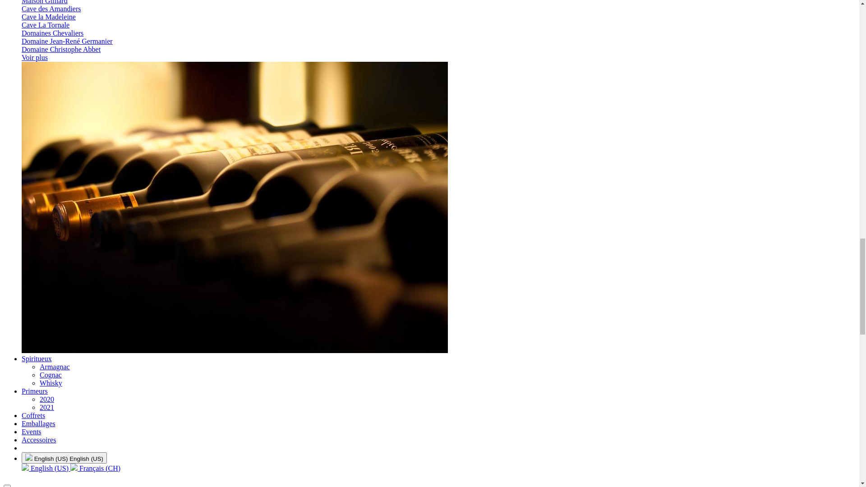  What do you see at coordinates (8, 75) in the screenshot?
I see `All` at bounding box center [8, 75].